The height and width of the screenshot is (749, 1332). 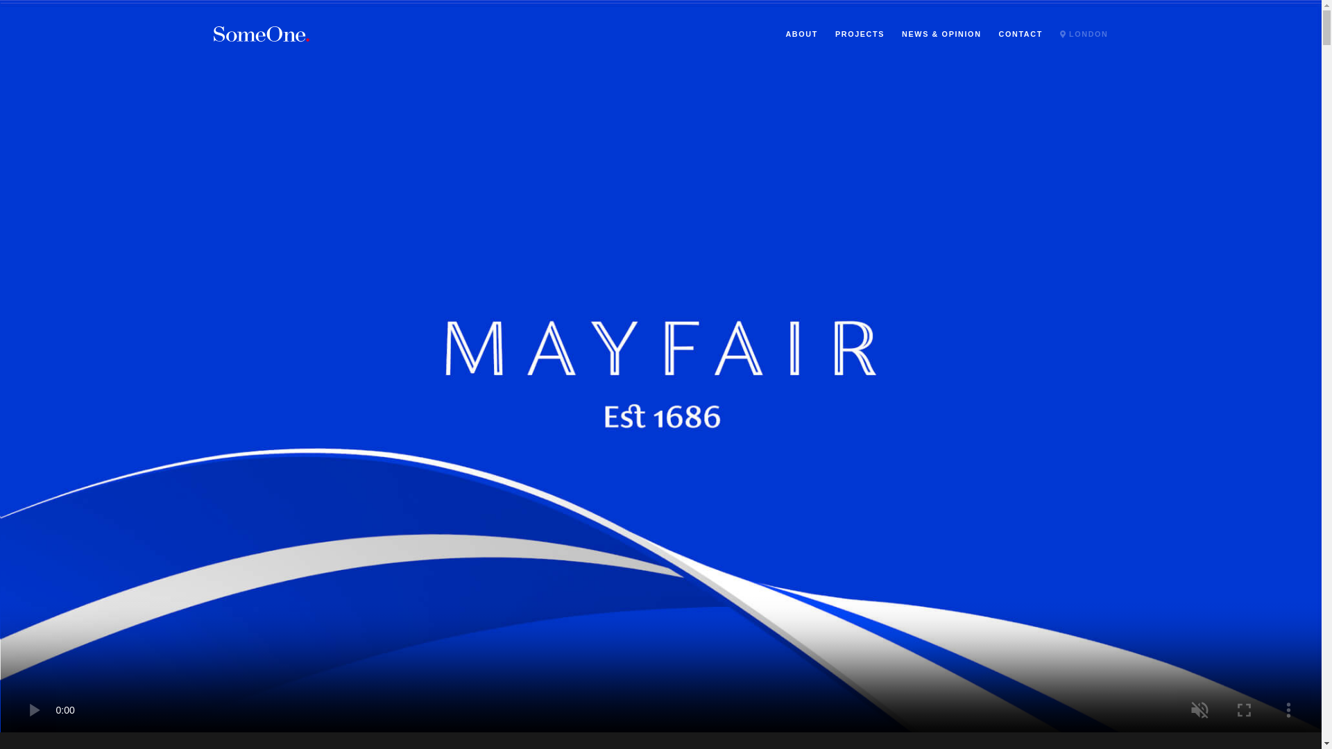 What do you see at coordinates (1084, 35) in the screenshot?
I see `LONDON` at bounding box center [1084, 35].